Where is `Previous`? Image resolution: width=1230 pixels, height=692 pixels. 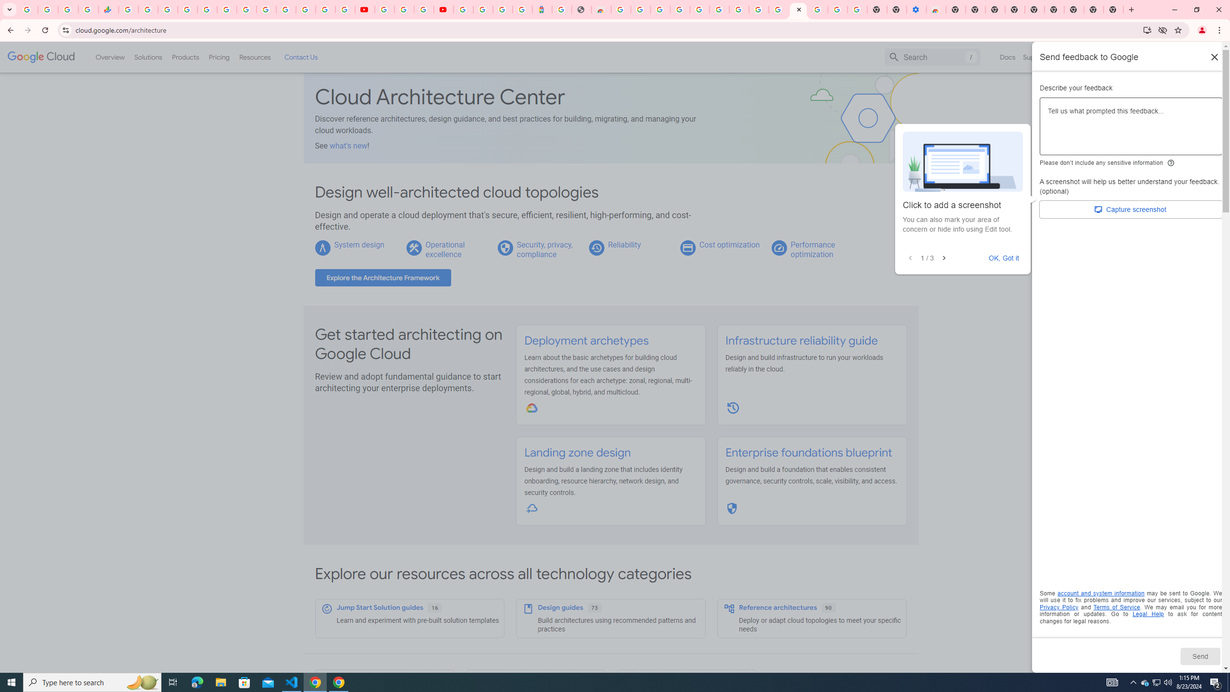 Previous is located at coordinates (910, 259).